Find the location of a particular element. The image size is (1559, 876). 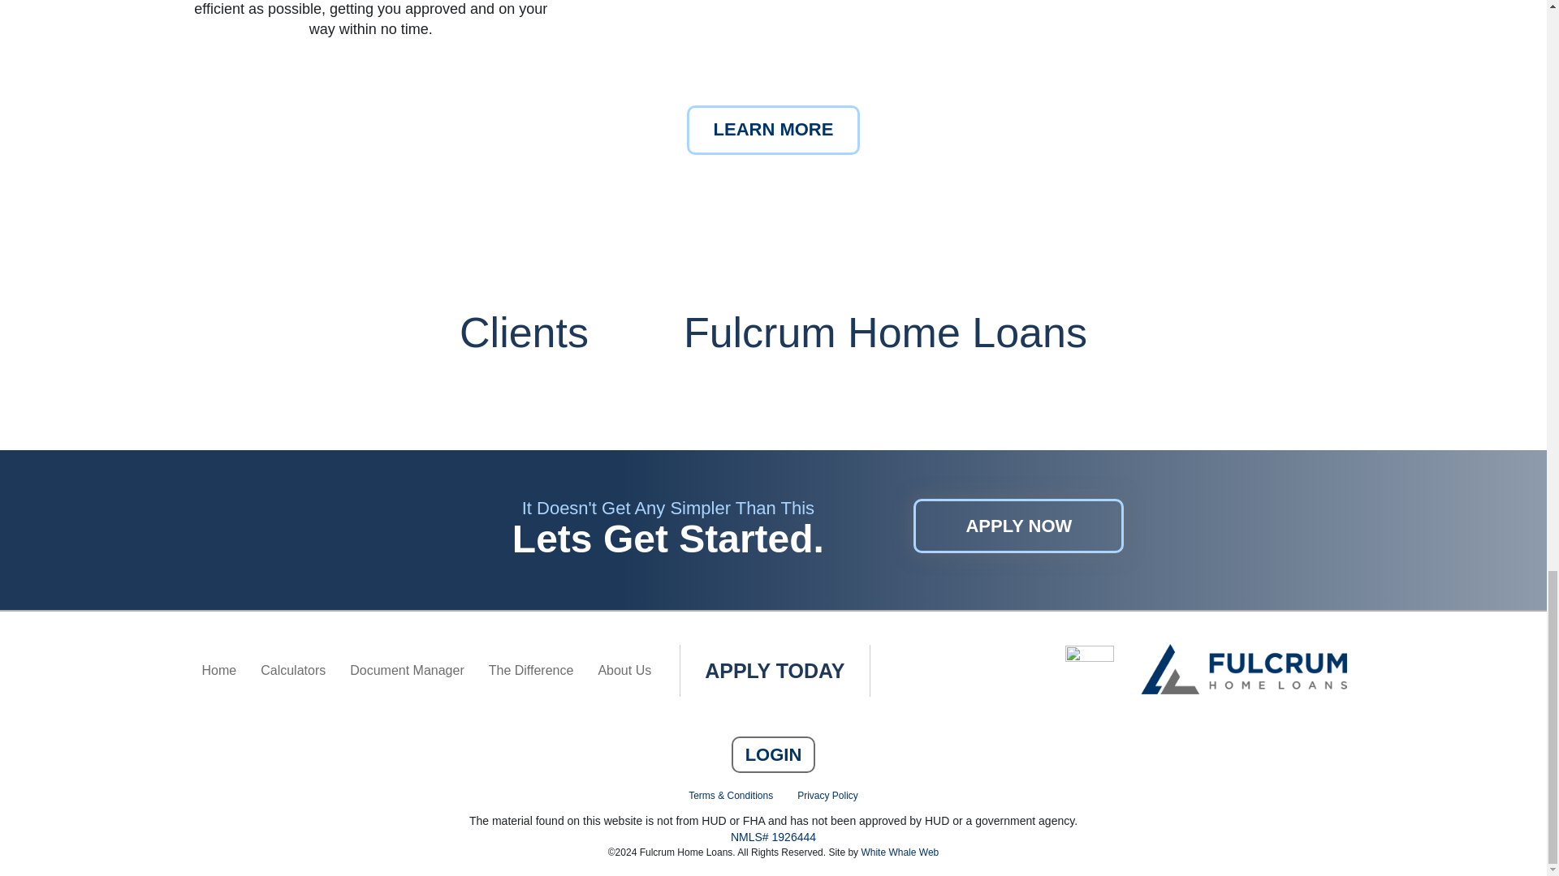

APPLY TODAY is located at coordinates (775, 670).